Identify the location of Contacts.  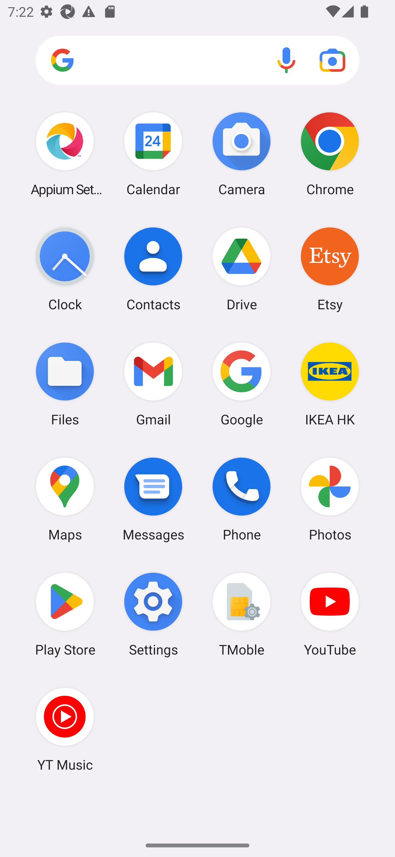
(153, 269).